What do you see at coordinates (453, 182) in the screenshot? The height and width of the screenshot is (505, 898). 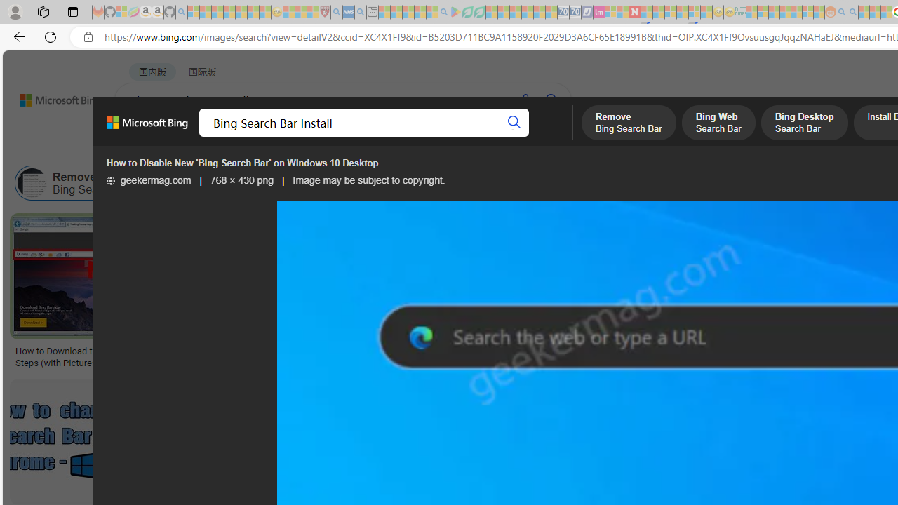 I see `Install Bing` at bounding box center [453, 182].